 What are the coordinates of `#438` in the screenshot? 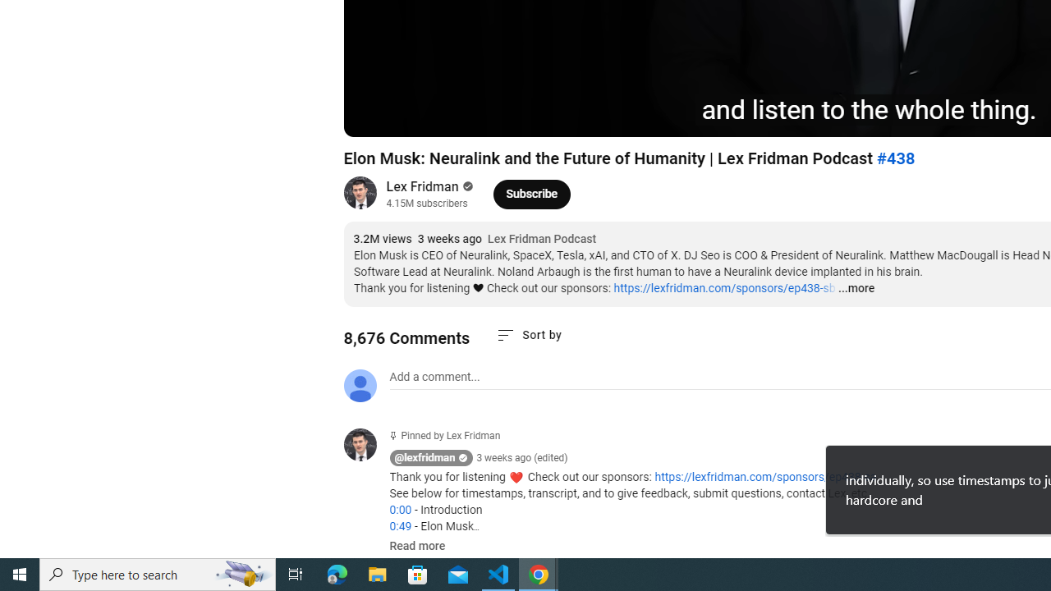 It's located at (895, 158).